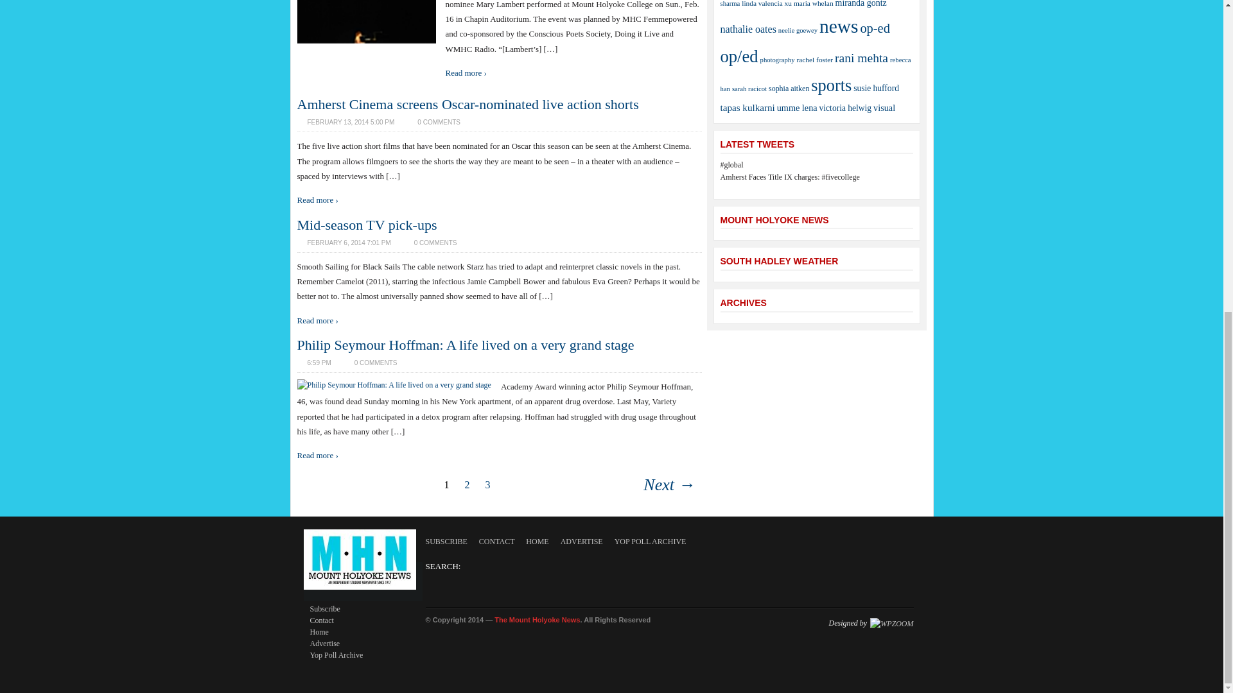 The width and height of the screenshot is (1233, 693). Describe the element at coordinates (366, 81) in the screenshot. I see `Mary Lambert inspires during MHC performance` at that location.